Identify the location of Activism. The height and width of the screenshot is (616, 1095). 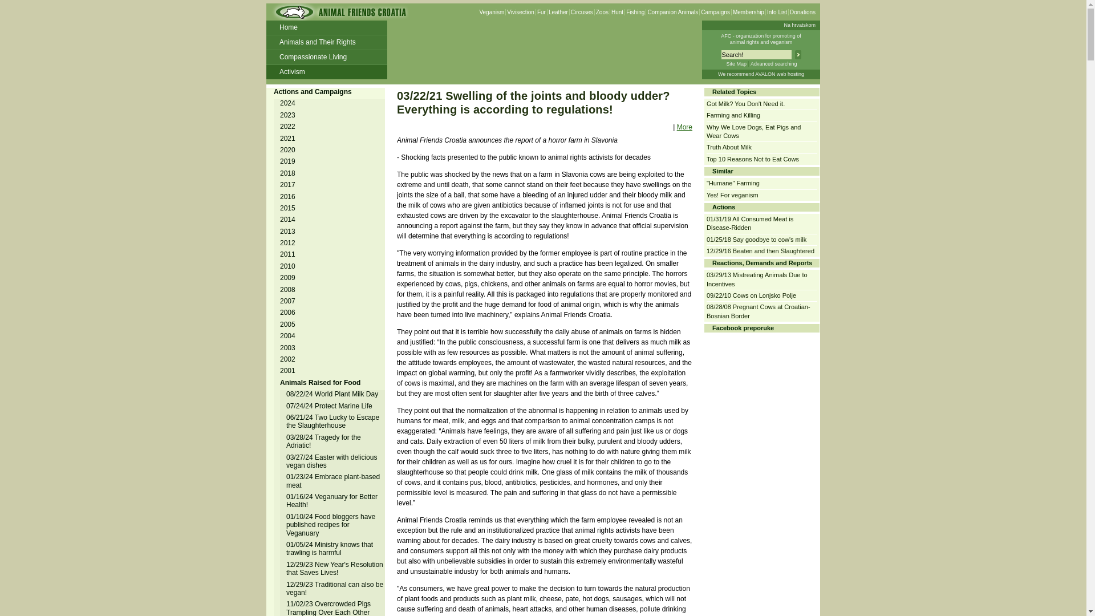
(326, 72).